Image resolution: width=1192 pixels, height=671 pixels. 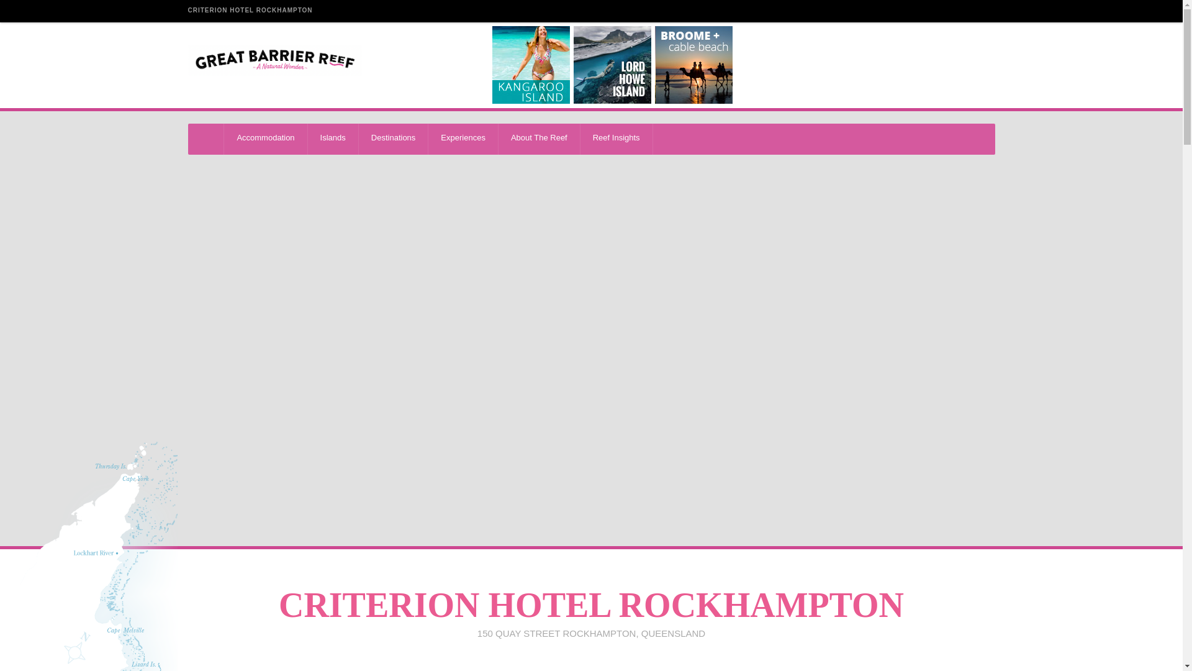 What do you see at coordinates (937, 65) in the screenshot?
I see `Port Stephens Australia` at bounding box center [937, 65].